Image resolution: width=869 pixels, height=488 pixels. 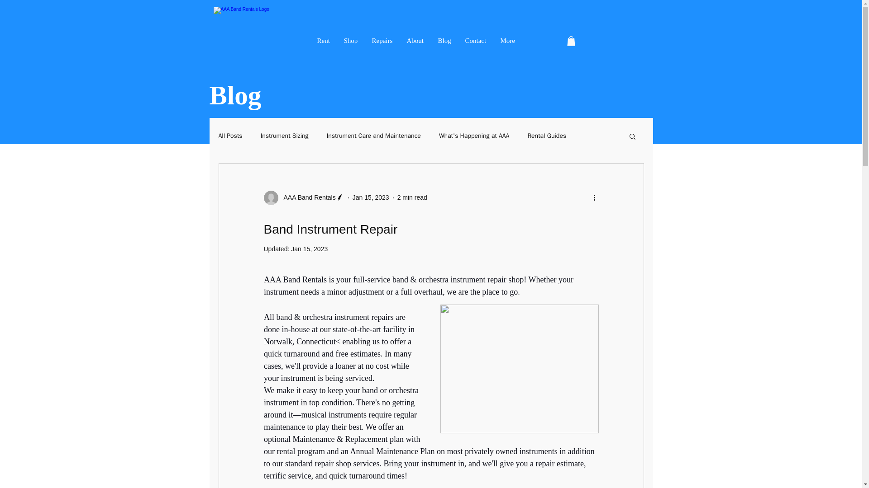 What do you see at coordinates (284, 136) in the screenshot?
I see `Instrument Sizing` at bounding box center [284, 136].